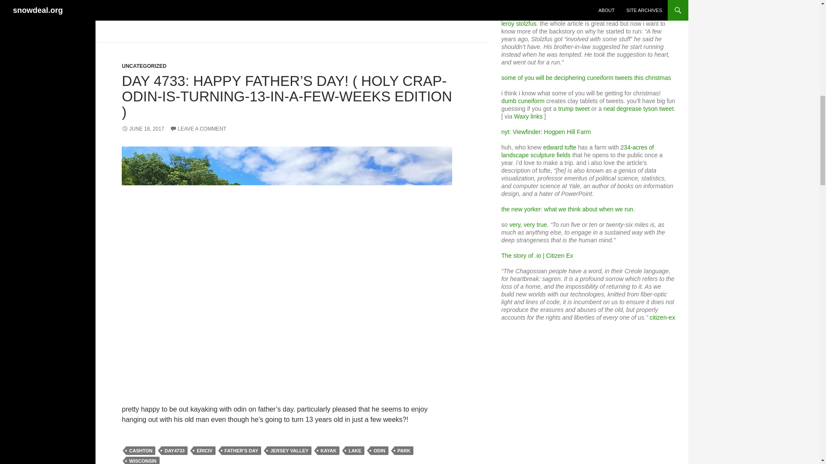 The height and width of the screenshot is (464, 826). What do you see at coordinates (295, 16) in the screenshot?
I see `LAKE` at bounding box center [295, 16].